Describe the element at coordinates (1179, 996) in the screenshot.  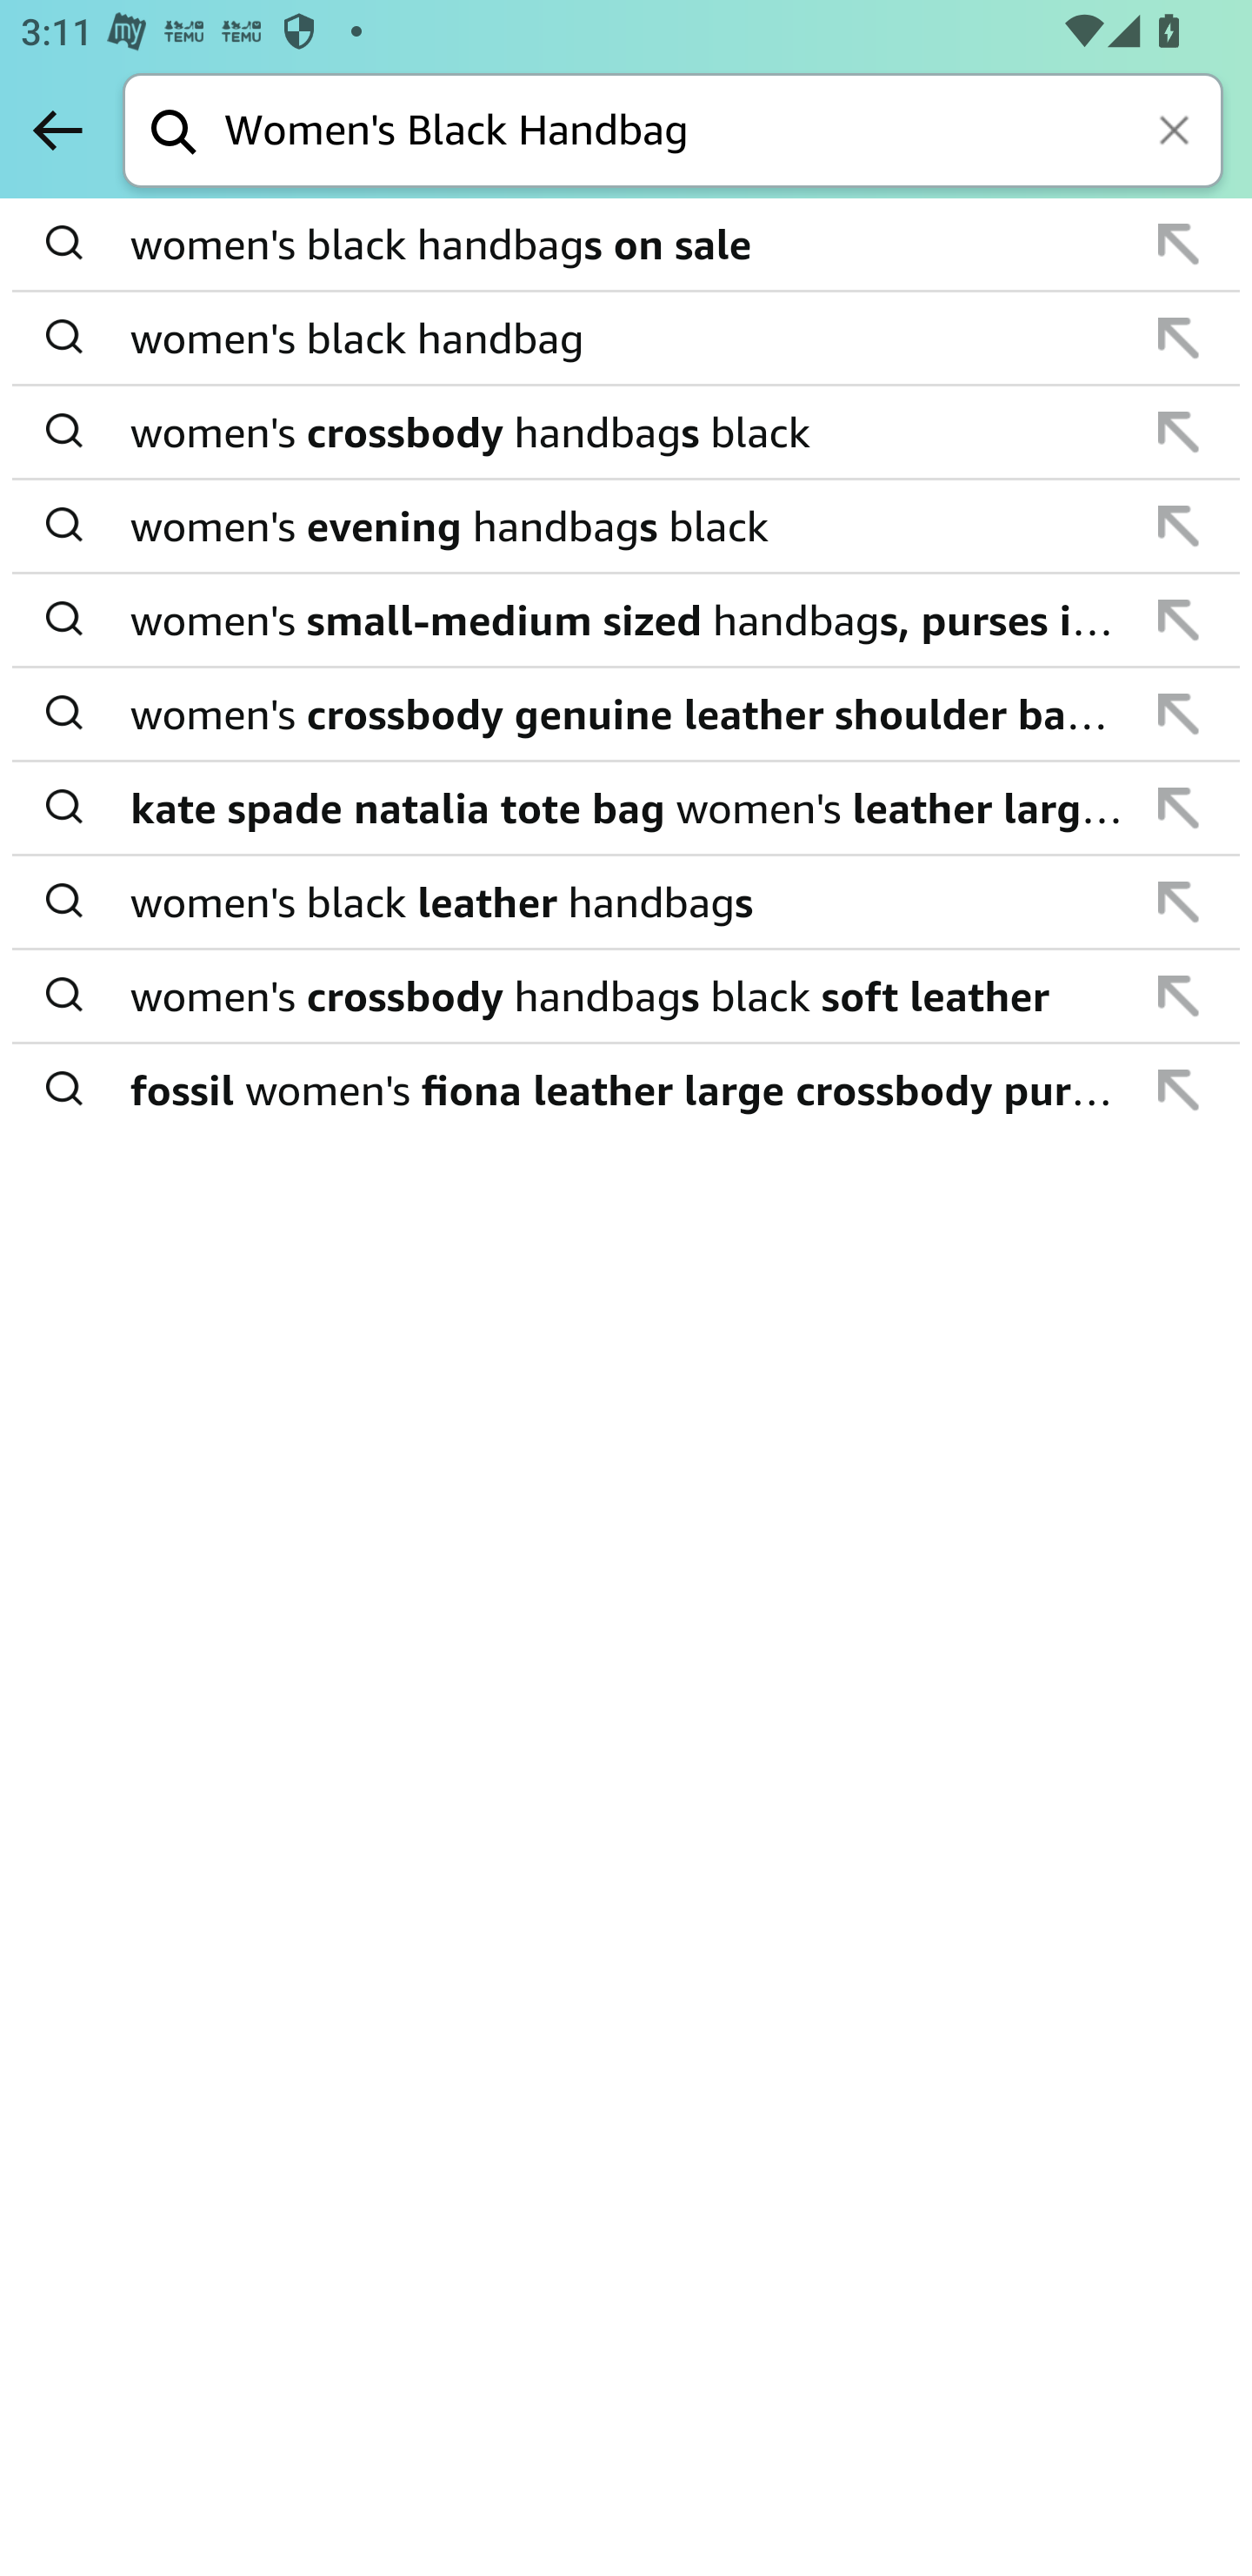
I see `append suggestion` at that location.